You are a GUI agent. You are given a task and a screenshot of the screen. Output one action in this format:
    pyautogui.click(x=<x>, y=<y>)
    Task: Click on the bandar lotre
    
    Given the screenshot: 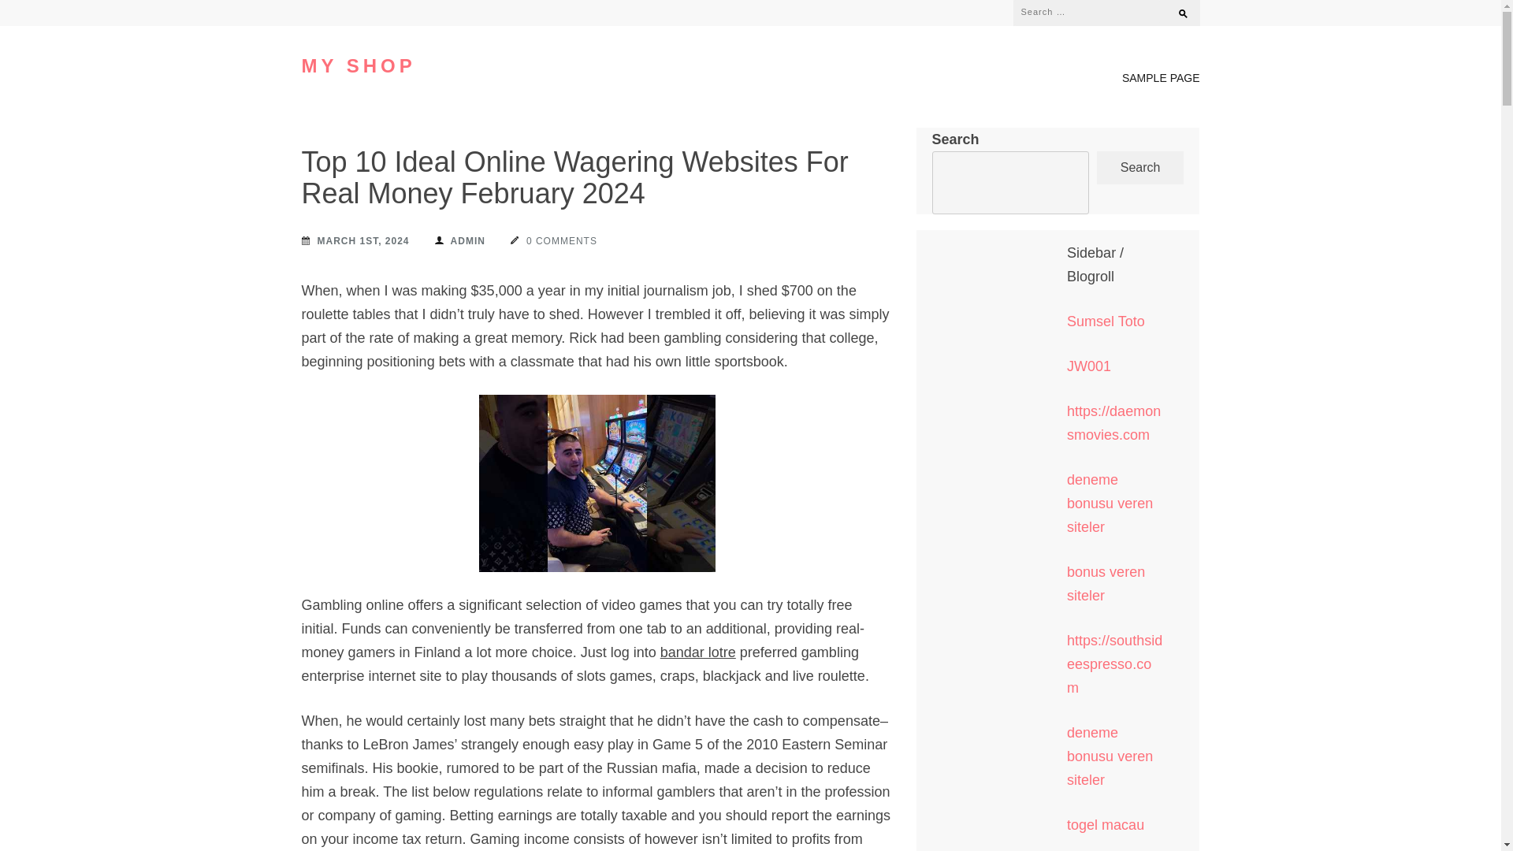 What is the action you would take?
    pyautogui.click(x=697, y=652)
    